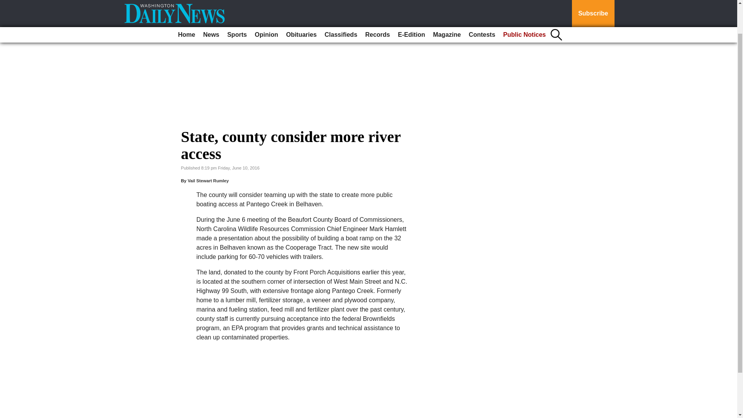 The image size is (743, 418). I want to click on Classifieds, so click(341, 4).